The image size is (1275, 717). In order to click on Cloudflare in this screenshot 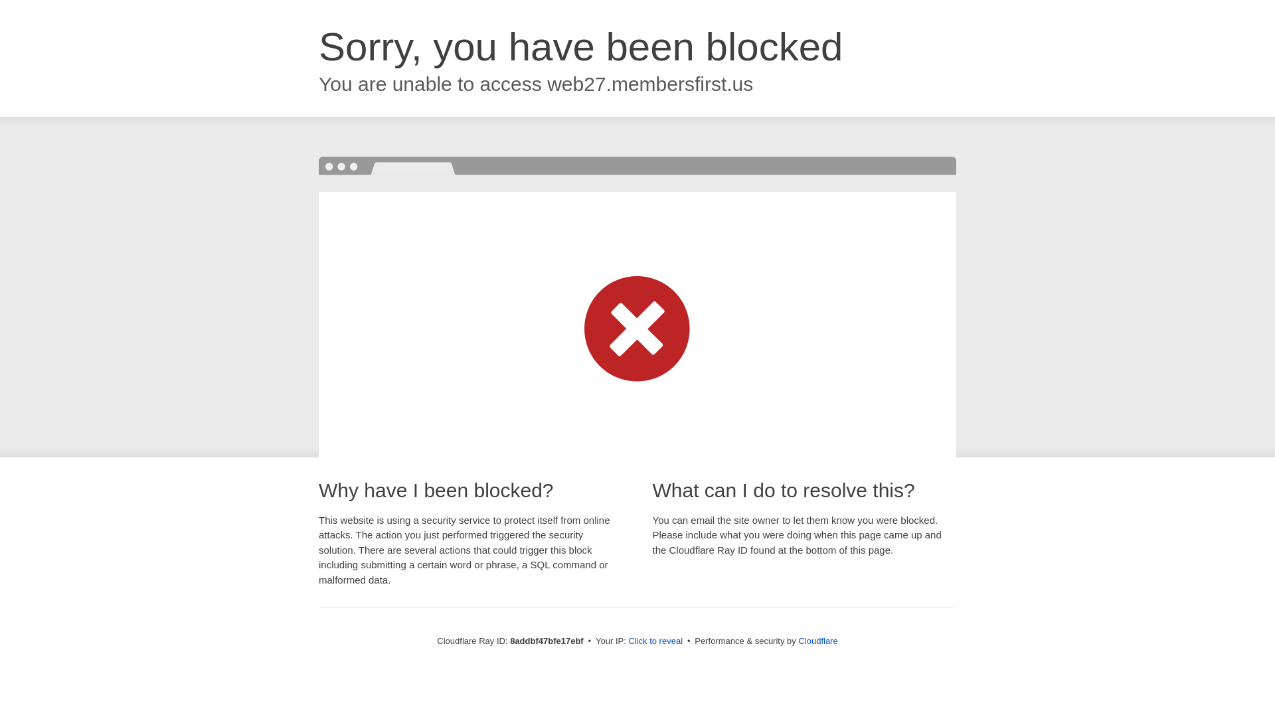, I will do `click(817, 641)`.